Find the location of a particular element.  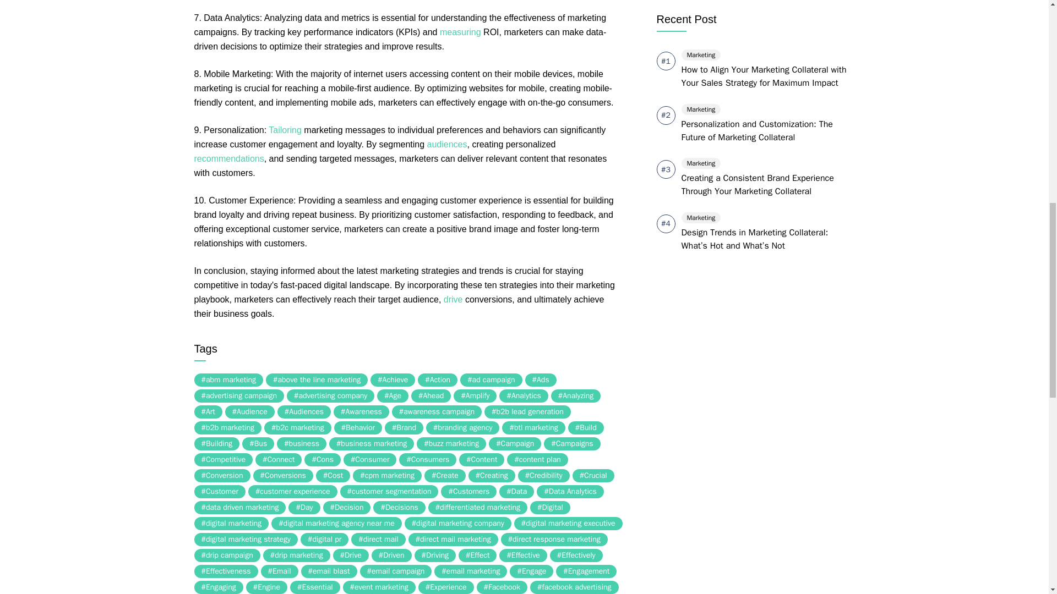

Audience is located at coordinates (250, 411).